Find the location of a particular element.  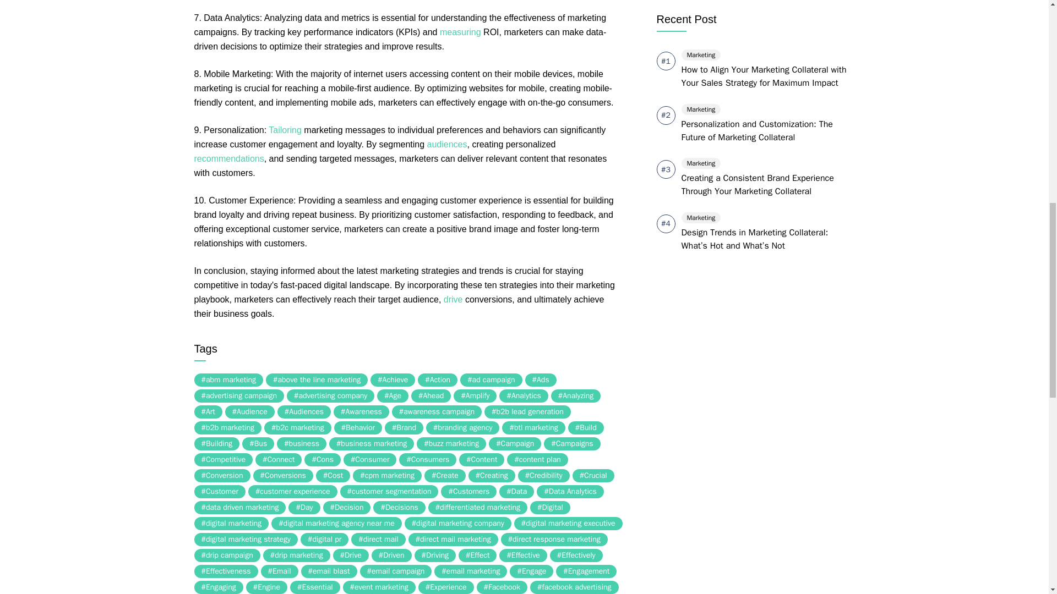

Audience is located at coordinates (250, 411).